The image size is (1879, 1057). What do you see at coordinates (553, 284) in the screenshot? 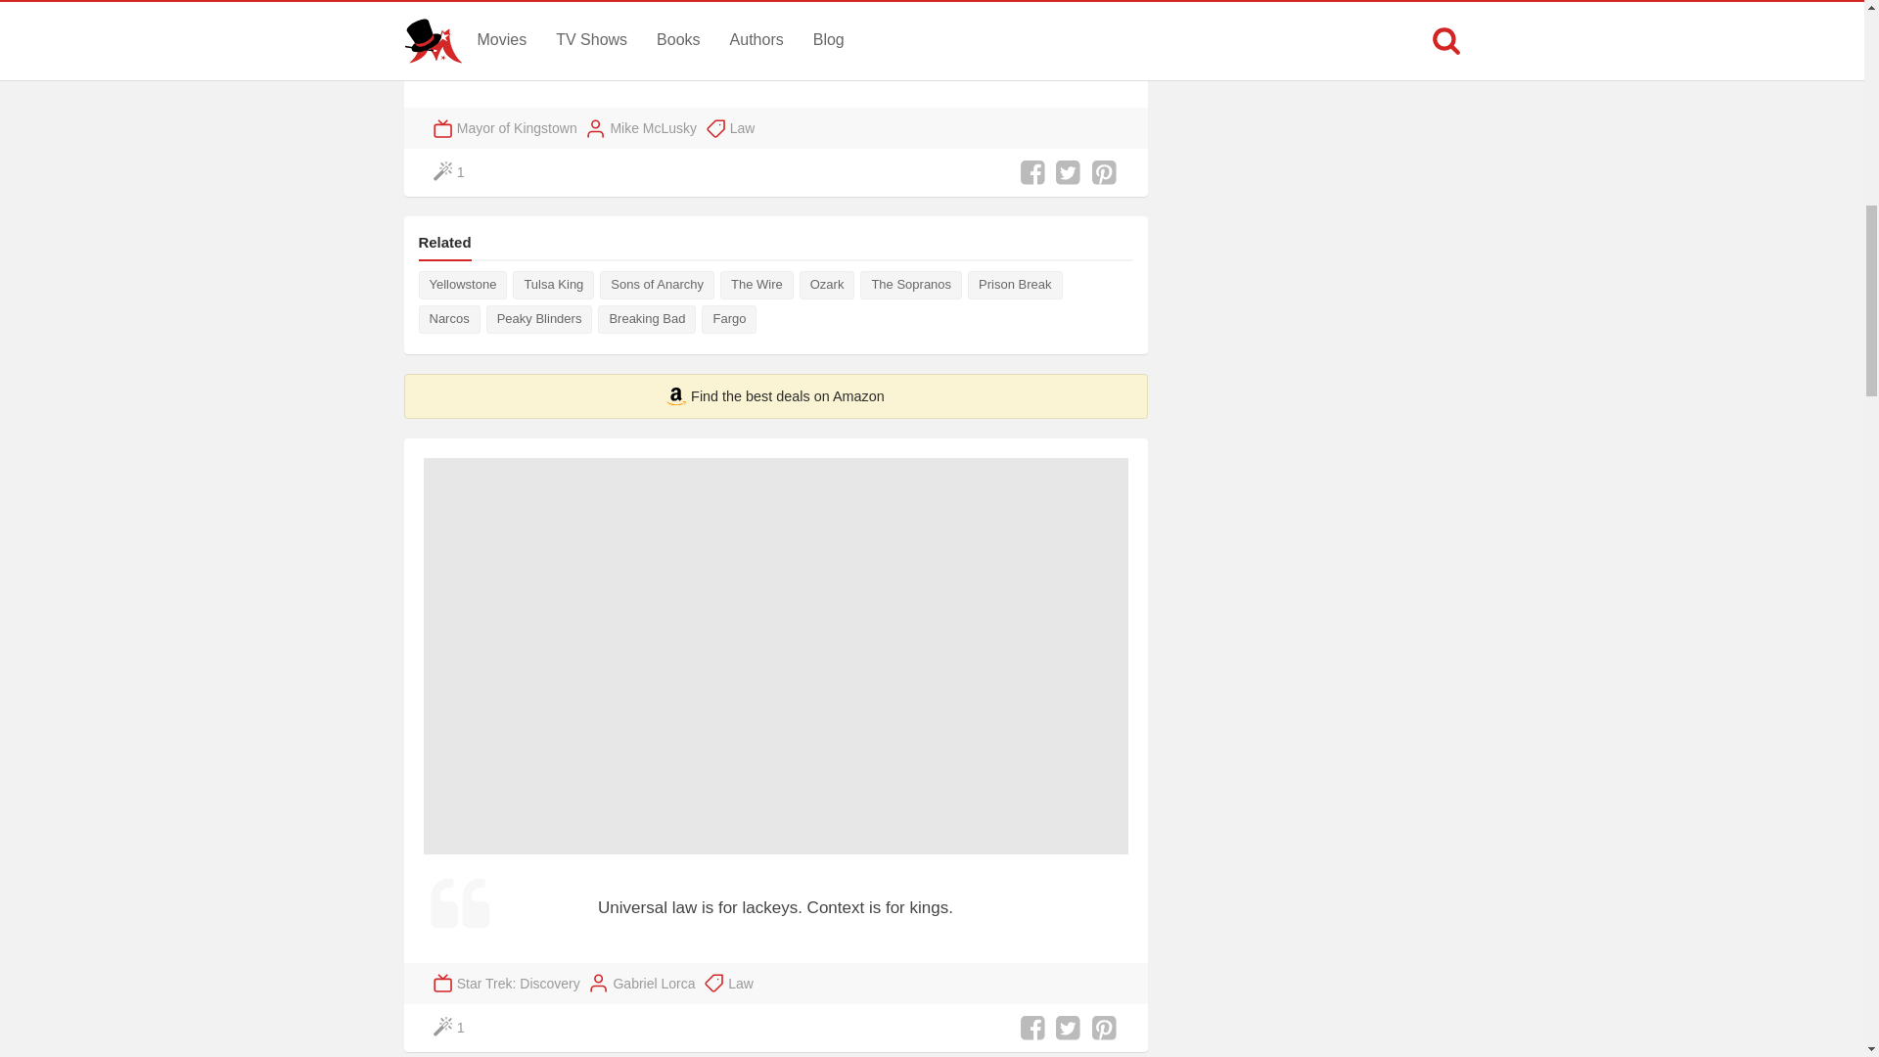
I see `Tulsa King` at bounding box center [553, 284].